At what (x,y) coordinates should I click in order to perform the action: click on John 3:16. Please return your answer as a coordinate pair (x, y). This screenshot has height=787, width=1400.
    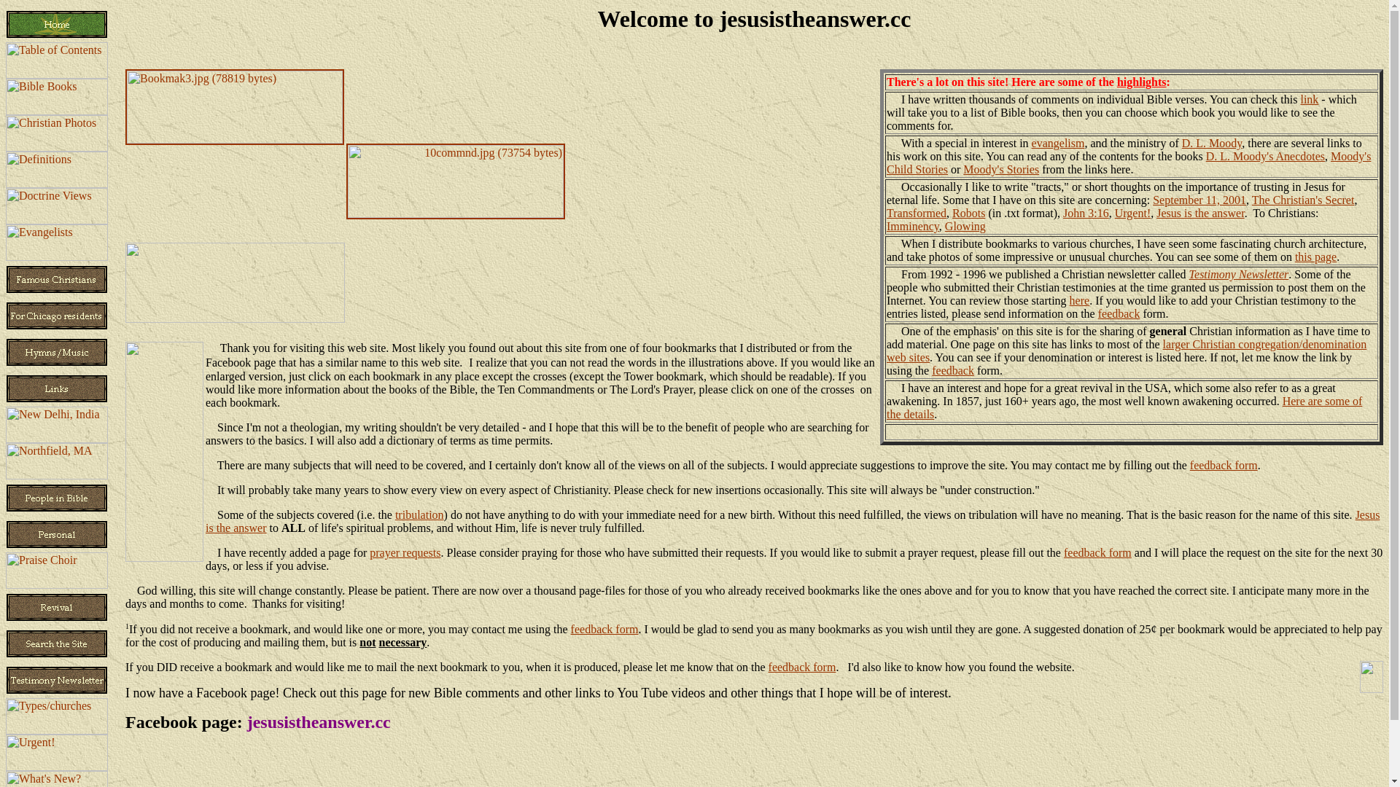
    Looking at the image, I should click on (1086, 213).